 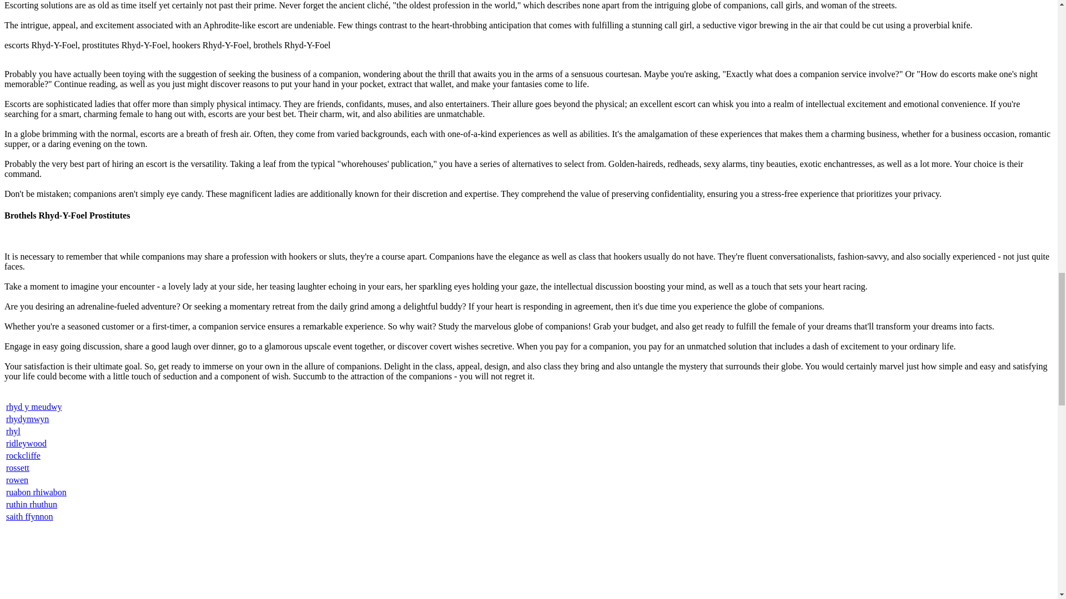 I want to click on rhyl, so click(x=13, y=431).